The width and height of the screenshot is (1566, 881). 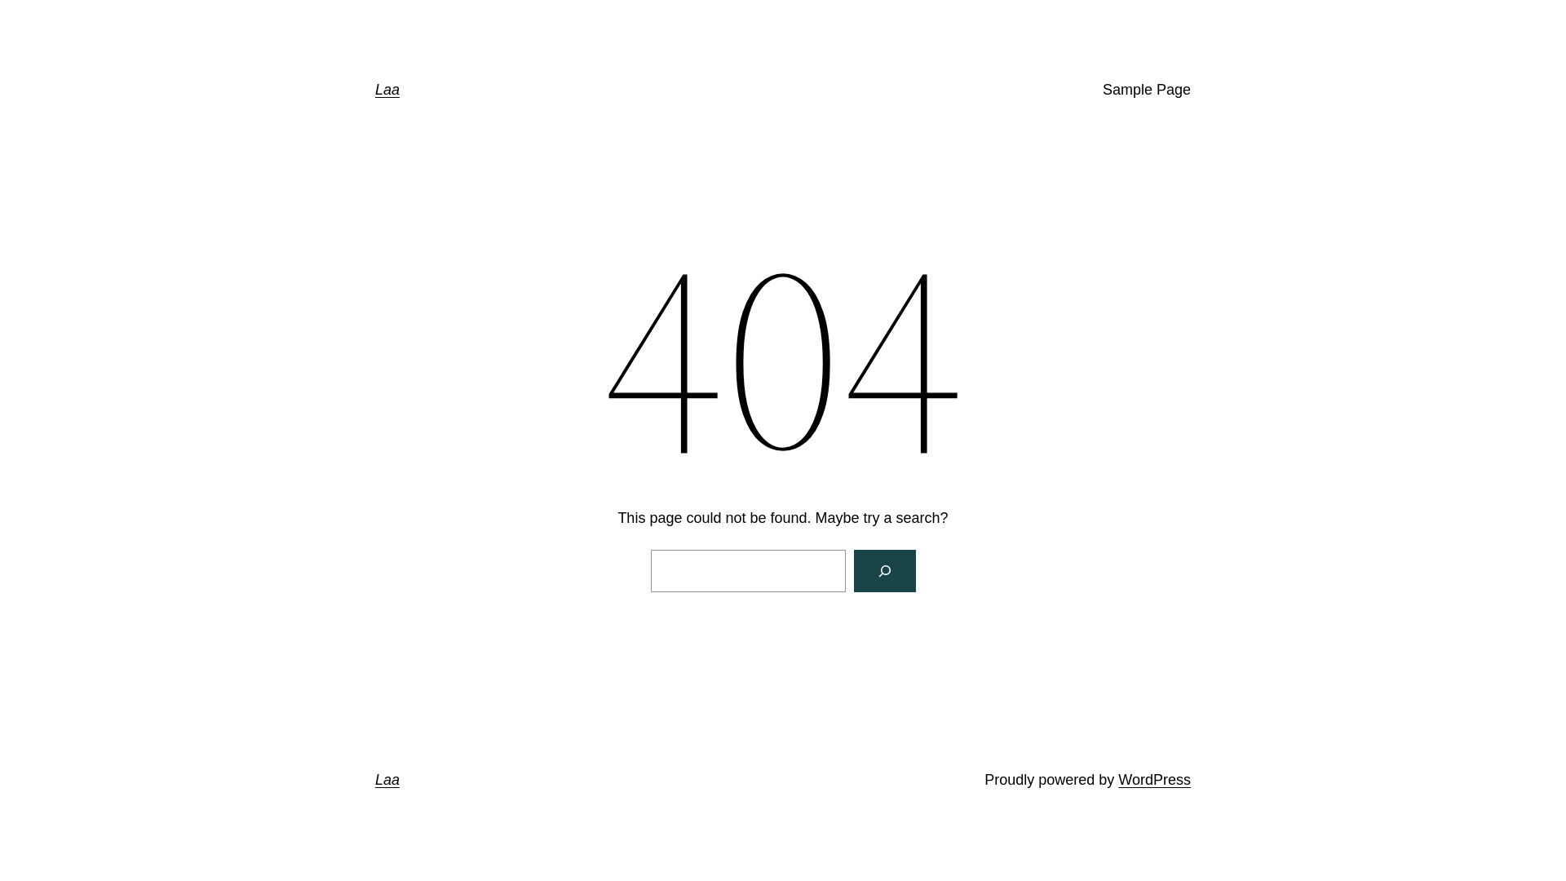 What do you see at coordinates (387, 780) in the screenshot?
I see `Laa` at bounding box center [387, 780].